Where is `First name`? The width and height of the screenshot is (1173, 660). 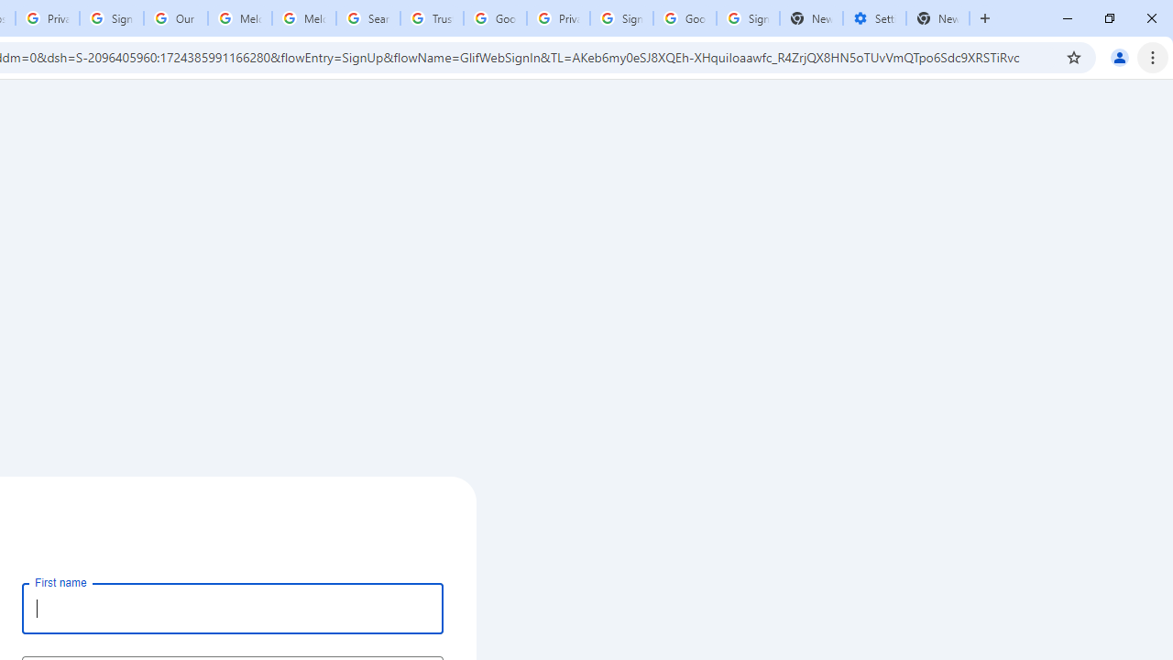 First name is located at coordinates (233, 608).